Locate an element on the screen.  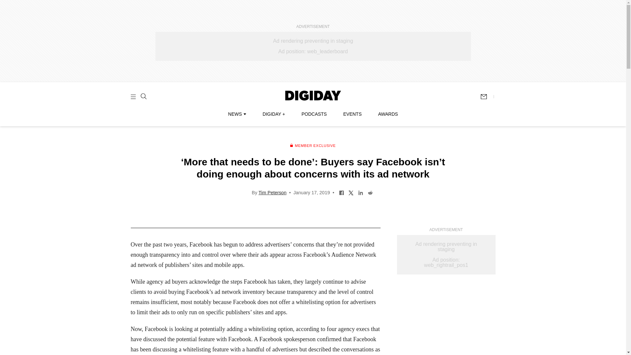
Share on Twitter is located at coordinates (351, 192).